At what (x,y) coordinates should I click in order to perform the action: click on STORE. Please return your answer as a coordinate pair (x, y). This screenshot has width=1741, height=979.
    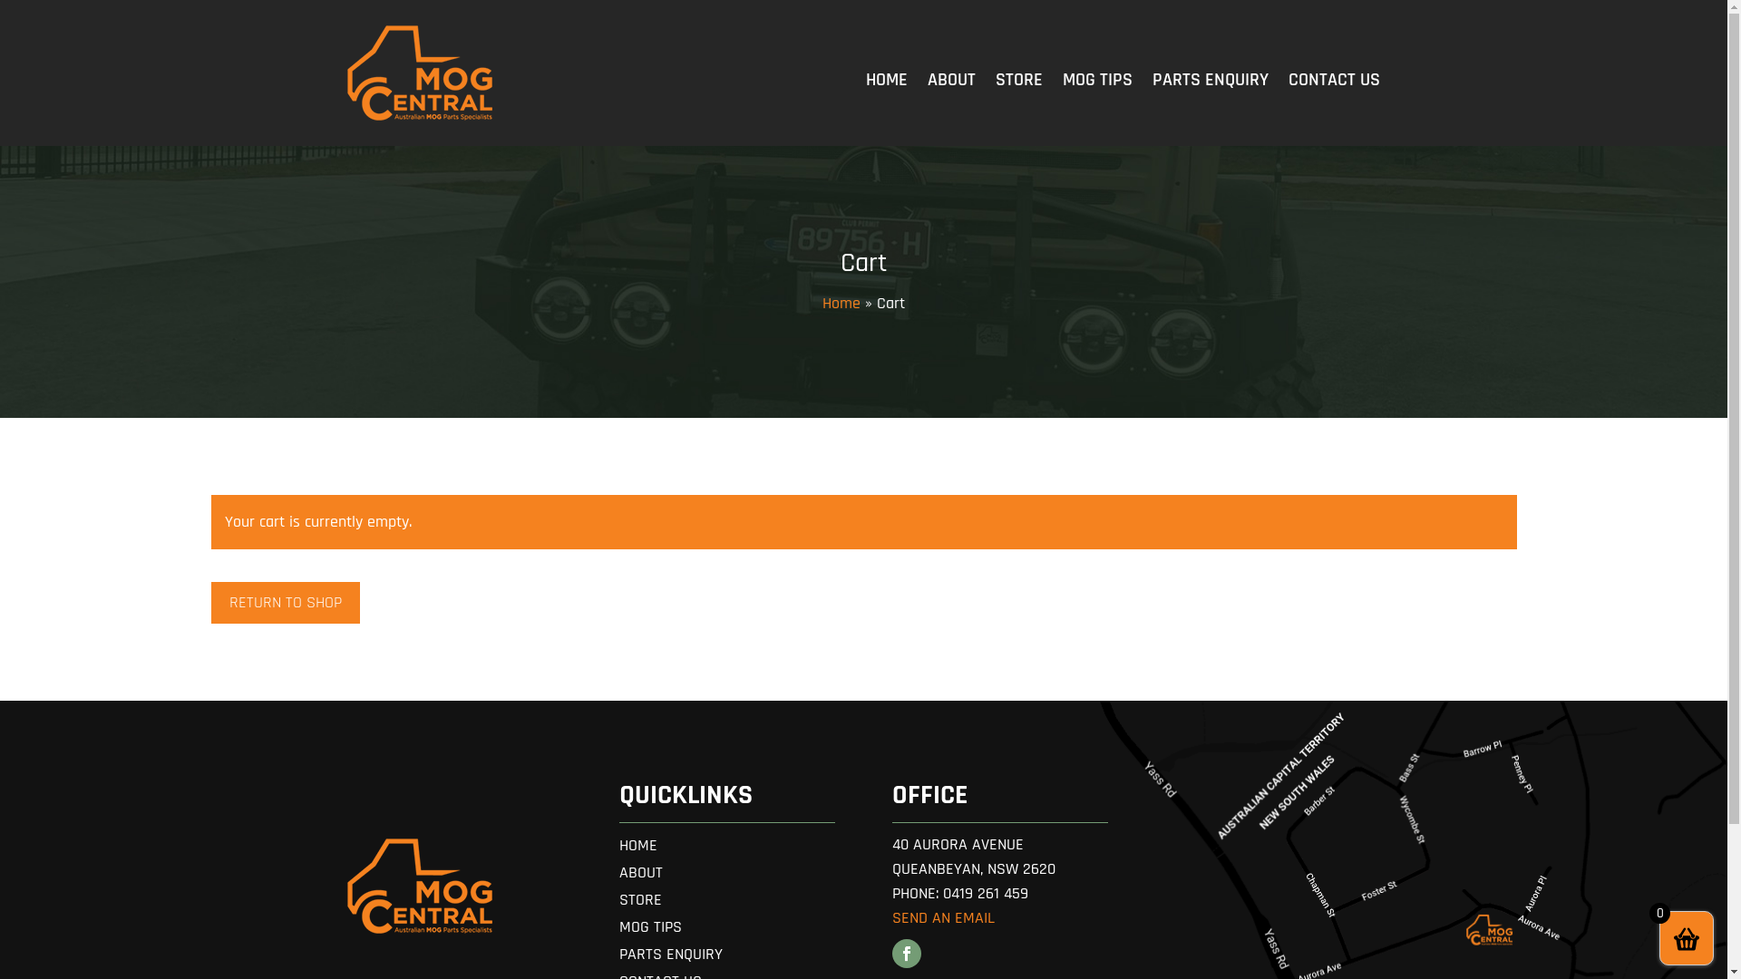
    Looking at the image, I should click on (1019, 83).